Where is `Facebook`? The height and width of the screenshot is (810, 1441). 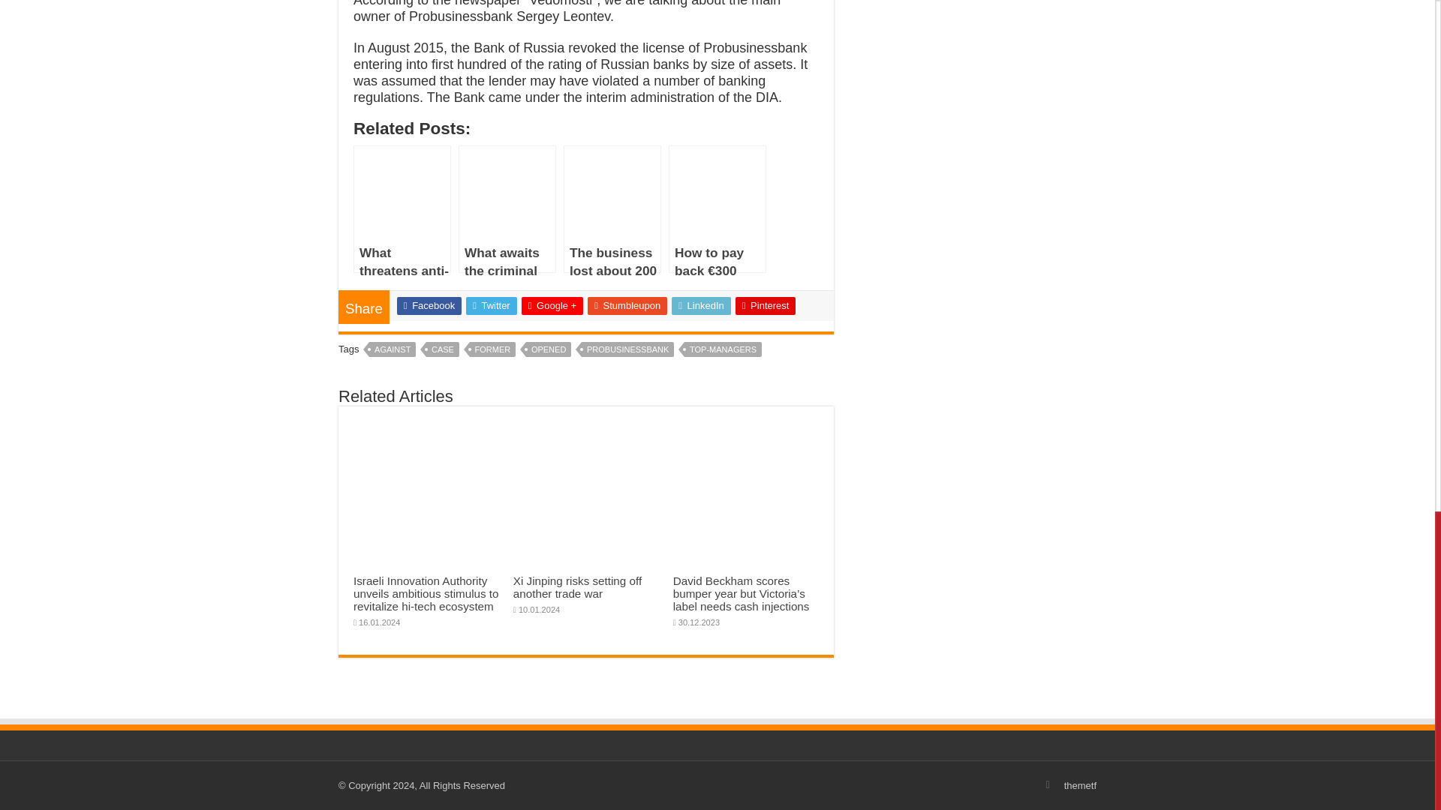
Facebook is located at coordinates (429, 306).